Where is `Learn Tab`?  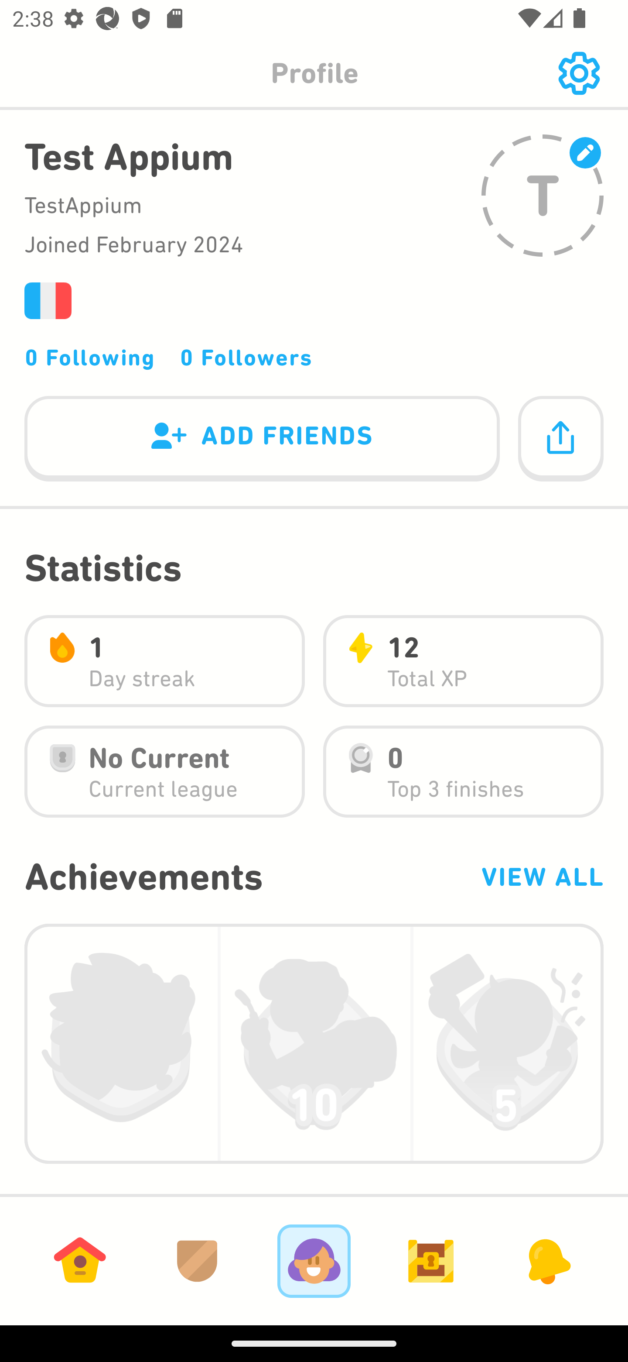 Learn Tab is located at coordinates (80, 1261).